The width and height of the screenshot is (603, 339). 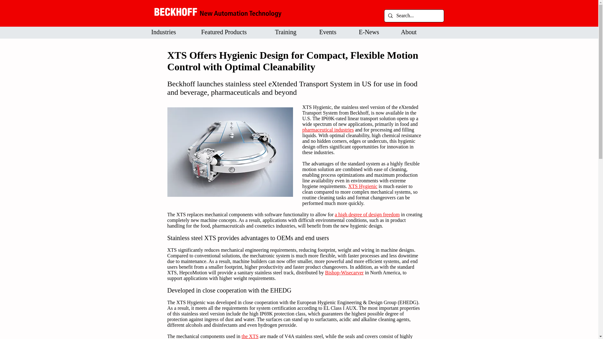 I want to click on pharmaceutical industries, so click(x=328, y=130).